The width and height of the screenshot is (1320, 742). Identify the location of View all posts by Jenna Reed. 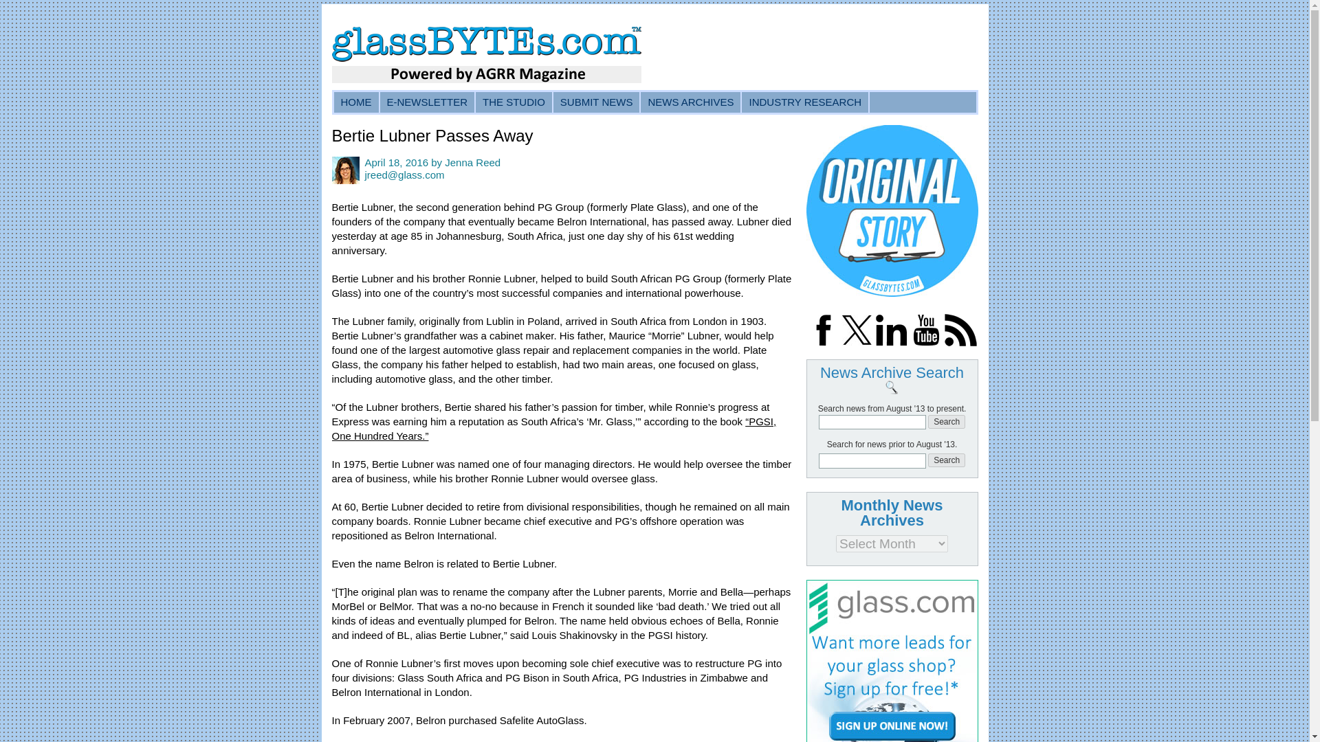
(472, 162).